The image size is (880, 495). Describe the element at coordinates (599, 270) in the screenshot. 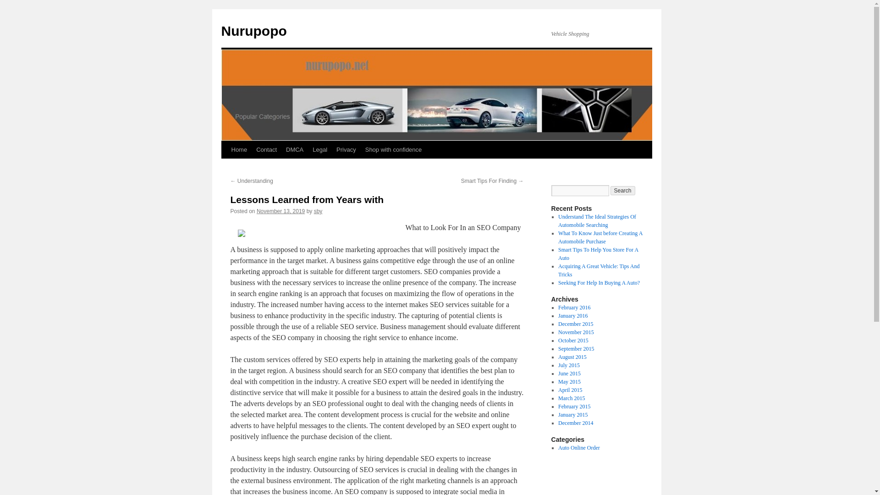

I see `Acquiring A Great Vehicle: Tips And Tricks` at that location.